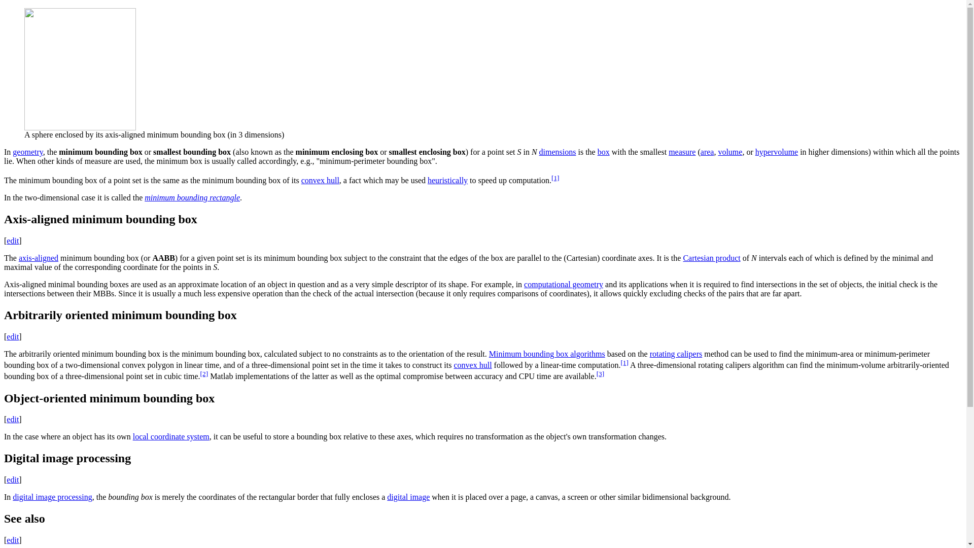 This screenshot has width=974, height=548. I want to click on edit, so click(12, 241).